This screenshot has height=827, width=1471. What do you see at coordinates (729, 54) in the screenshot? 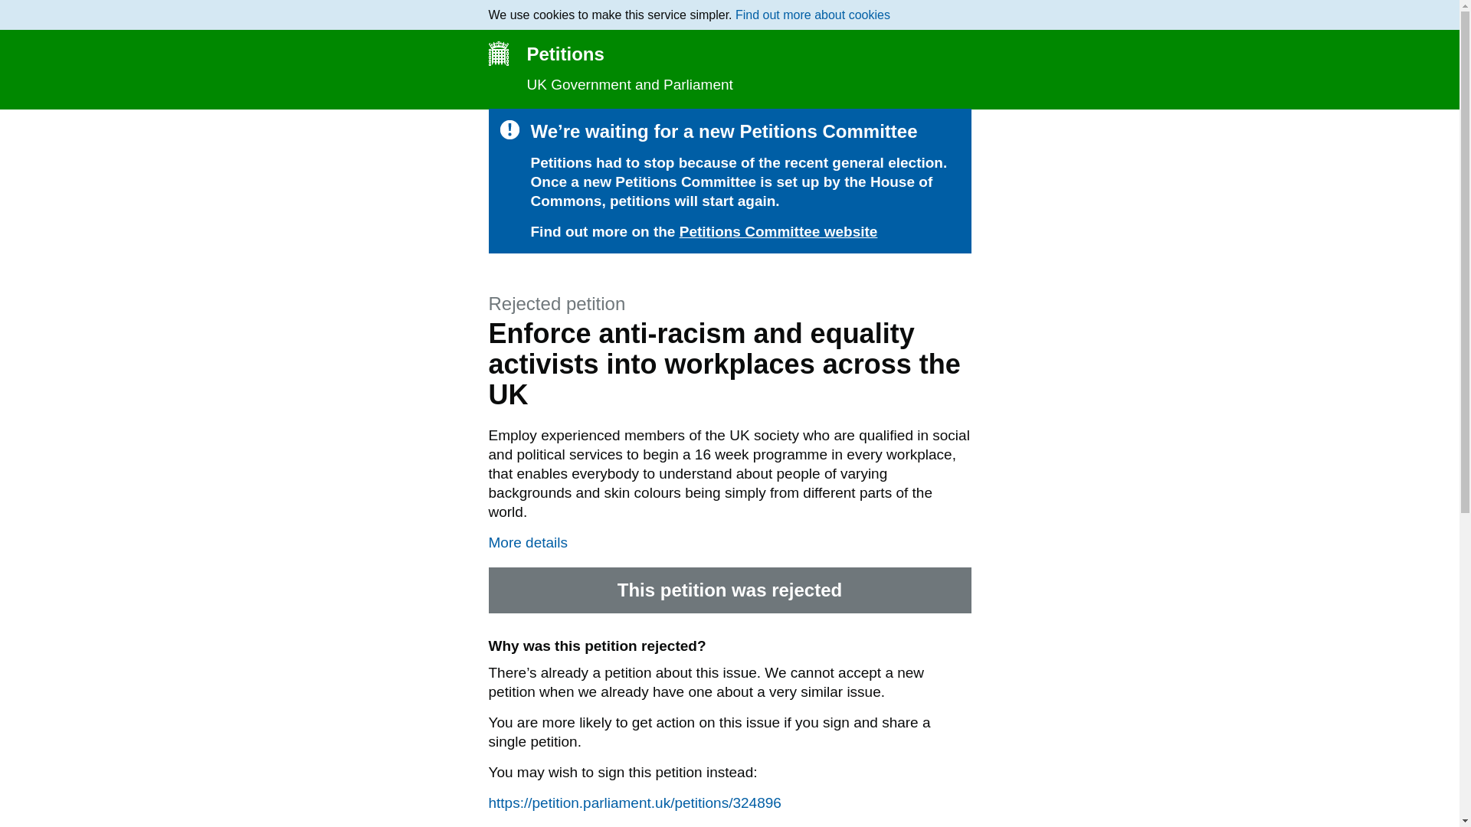
I see `Petitions` at bounding box center [729, 54].